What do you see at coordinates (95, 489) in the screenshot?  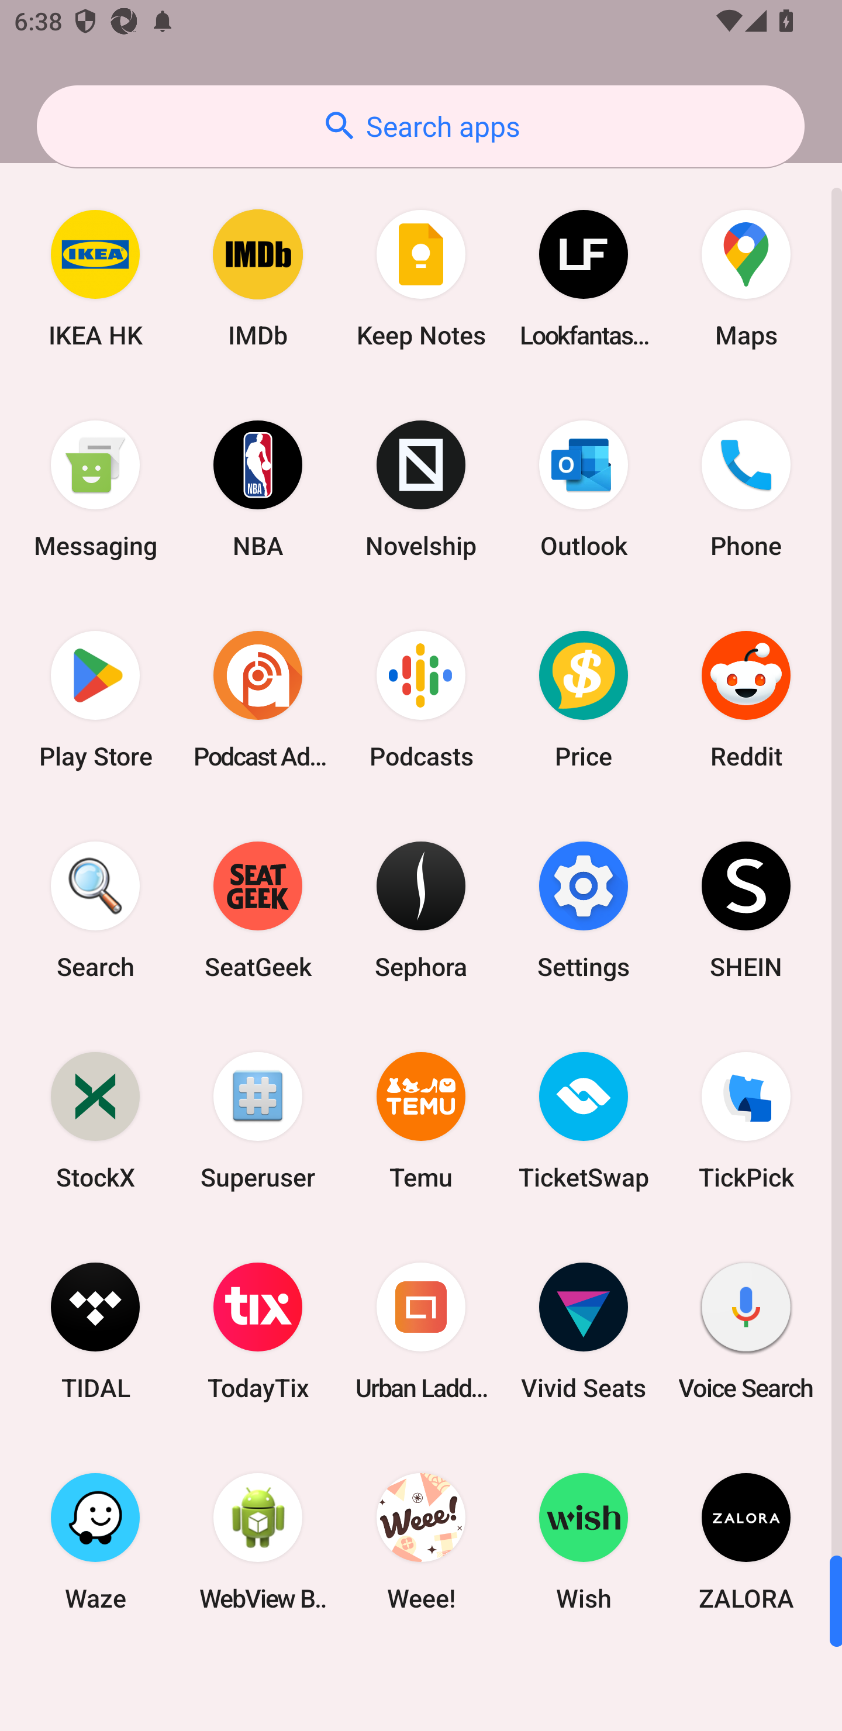 I see `Messaging` at bounding box center [95, 489].